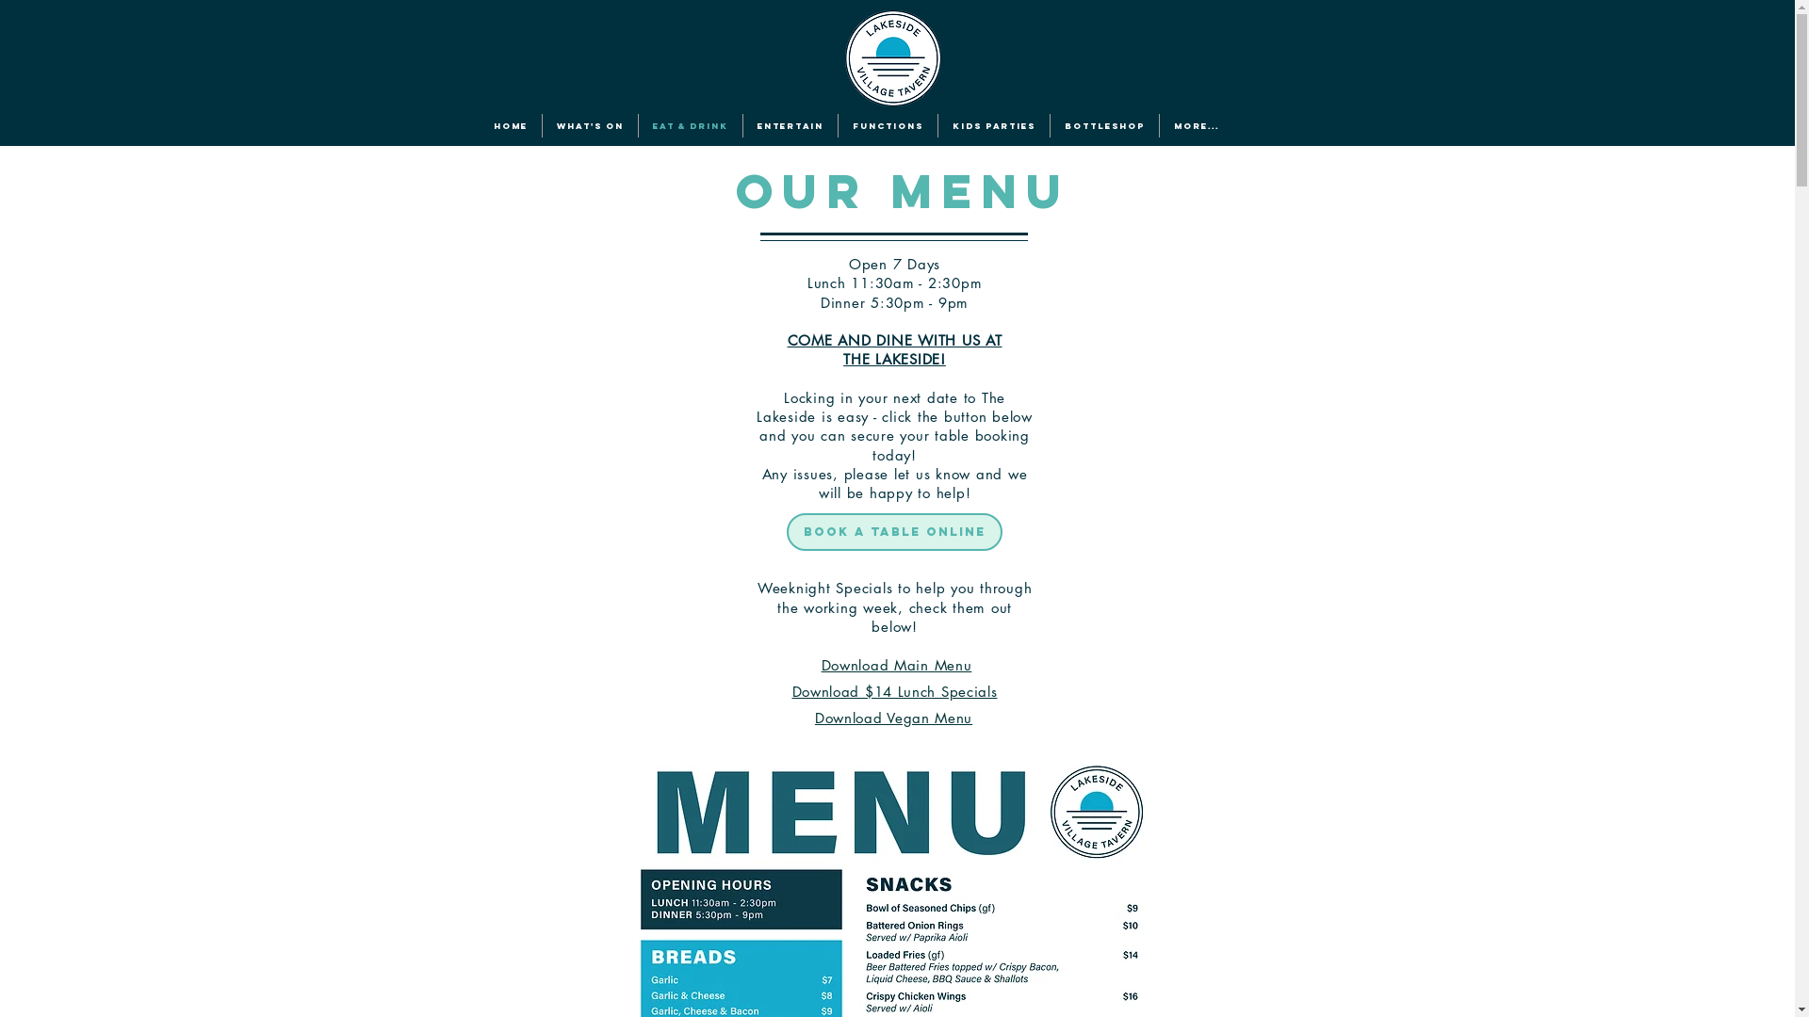 Image resolution: width=1809 pixels, height=1017 pixels. Describe the element at coordinates (790, 126) in the screenshot. I see `ENTERTAIN` at that location.